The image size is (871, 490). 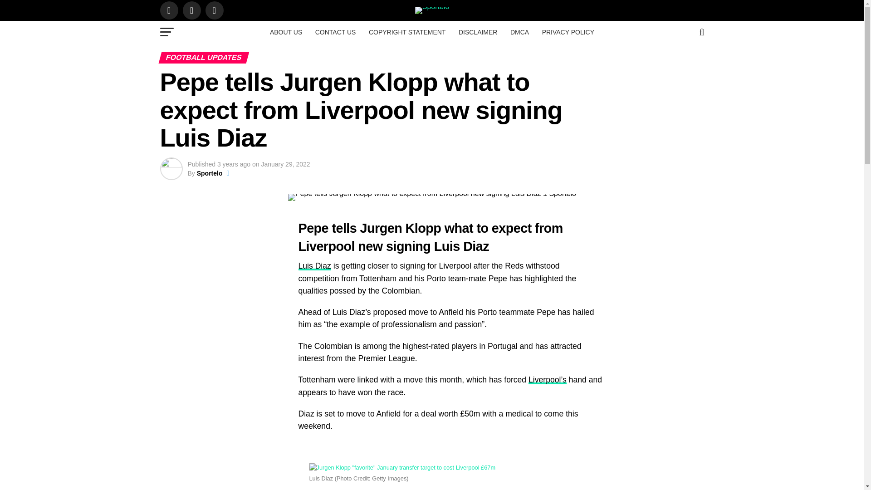 What do you see at coordinates (478, 32) in the screenshot?
I see `DISCLAIMER` at bounding box center [478, 32].